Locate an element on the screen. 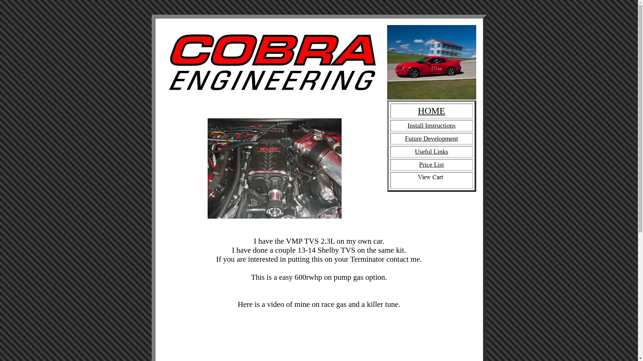 The image size is (643, 361). HOME is located at coordinates (431, 111).